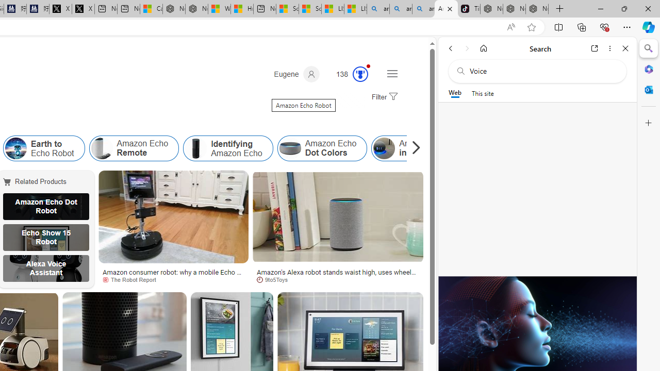 This screenshot has height=371, width=660. I want to click on Amazon Echo Dot Robot, so click(46, 206).